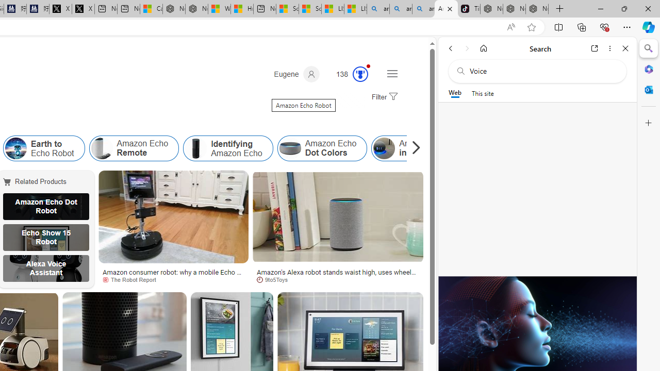 This screenshot has height=371, width=660. I want to click on Amazon Echo Dot Robot, so click(46, 206).